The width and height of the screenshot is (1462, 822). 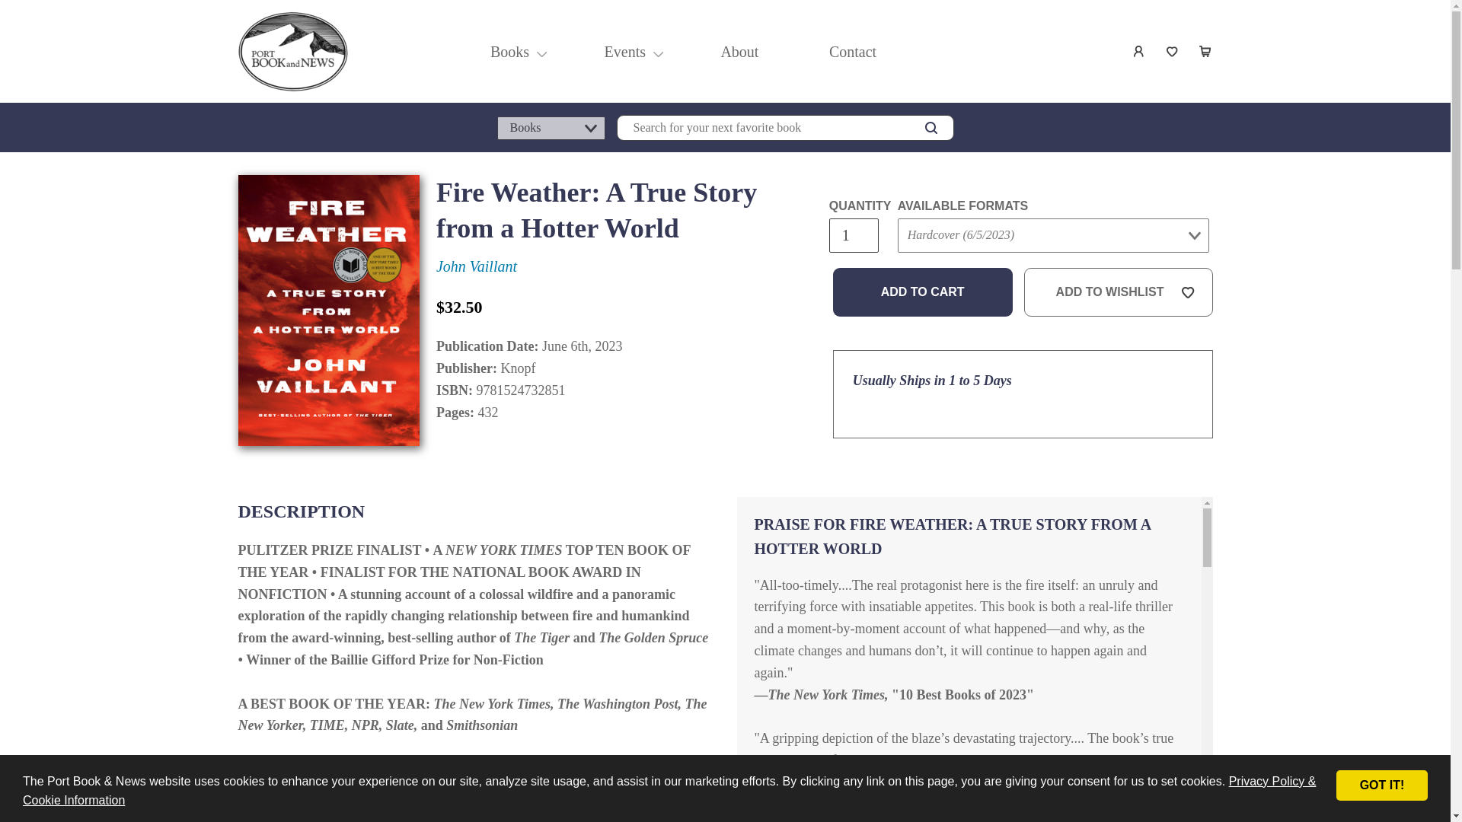 What do you see at coordinates (477, 266) in the screenshot?
I see `John Vaillant` at bounding box center [477, 266].